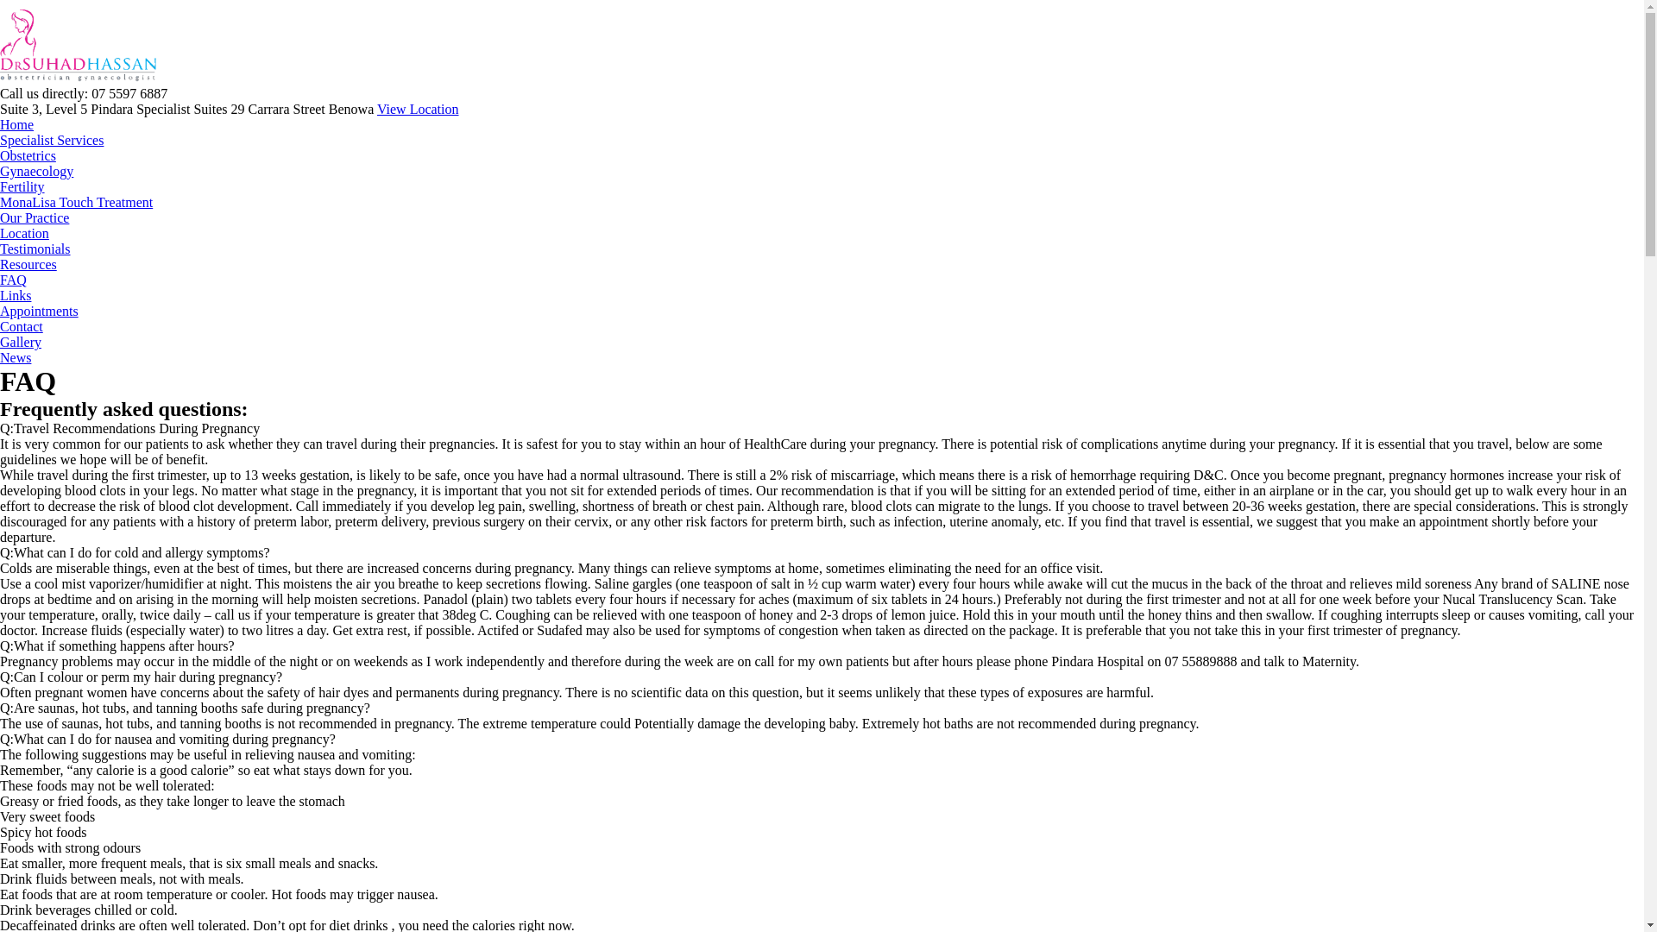 The height and width of the screenshot is (932, 1657). Describe the element at coordinates (36, 171) in the screenshot. I see `Gynaecology` at that location.